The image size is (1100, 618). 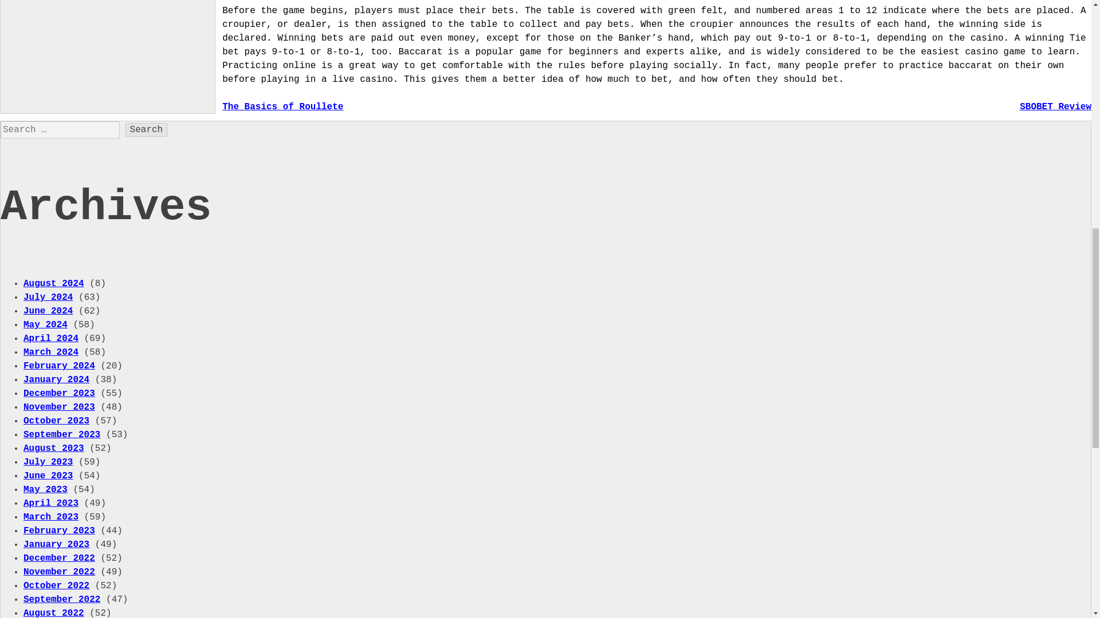 I want to click on May 2024, so click(x=45, y=325).